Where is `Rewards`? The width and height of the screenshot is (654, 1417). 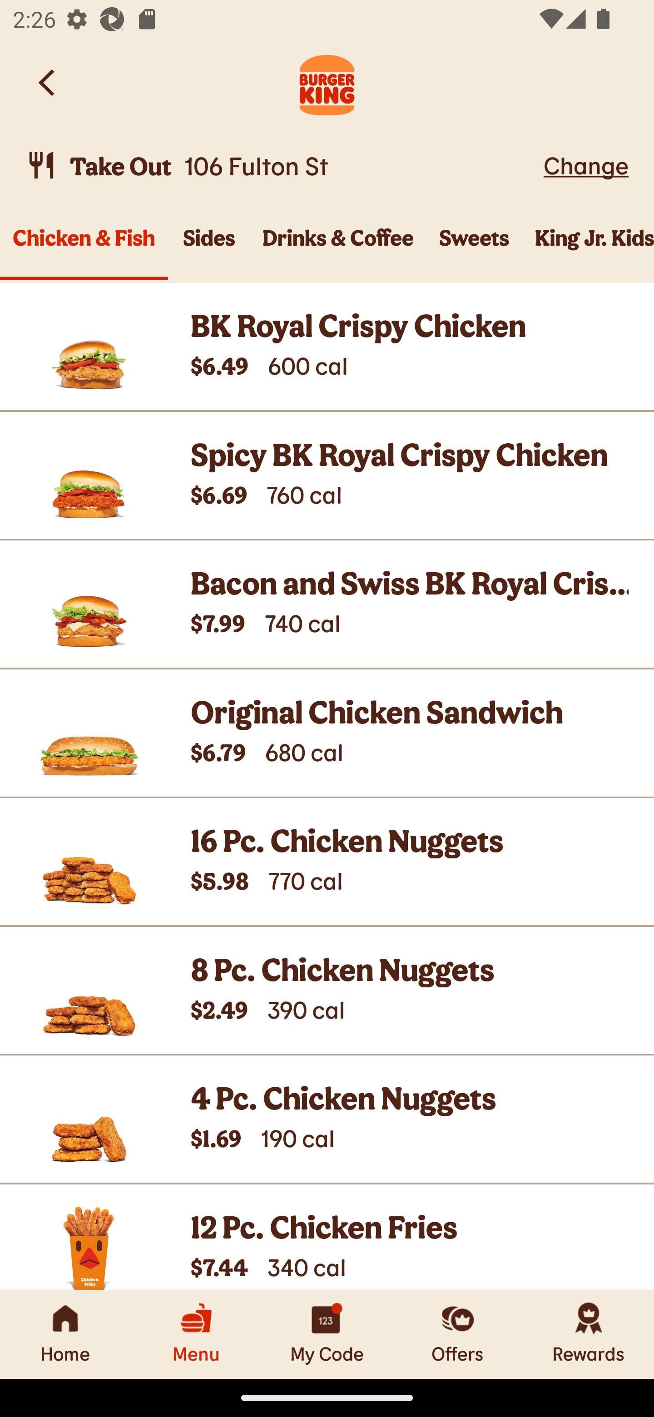
Rewards is located at coordinates (589, 1334).